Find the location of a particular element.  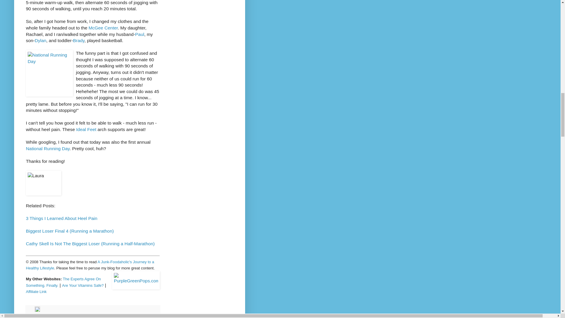

Are Your Vitamins Safe? is located at coordinates (83, 285).